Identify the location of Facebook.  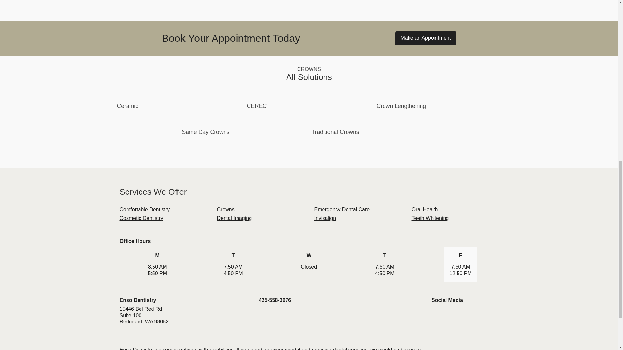
(437, 314).